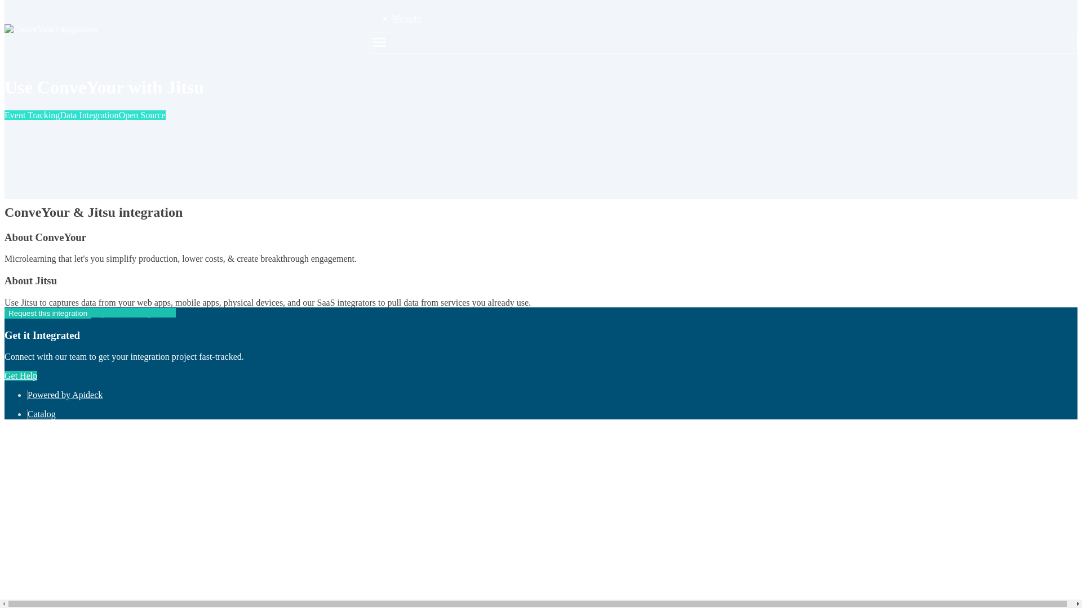 This screenshot has width=1082, height=608. I want to click on Catalog, so click(42, 414).